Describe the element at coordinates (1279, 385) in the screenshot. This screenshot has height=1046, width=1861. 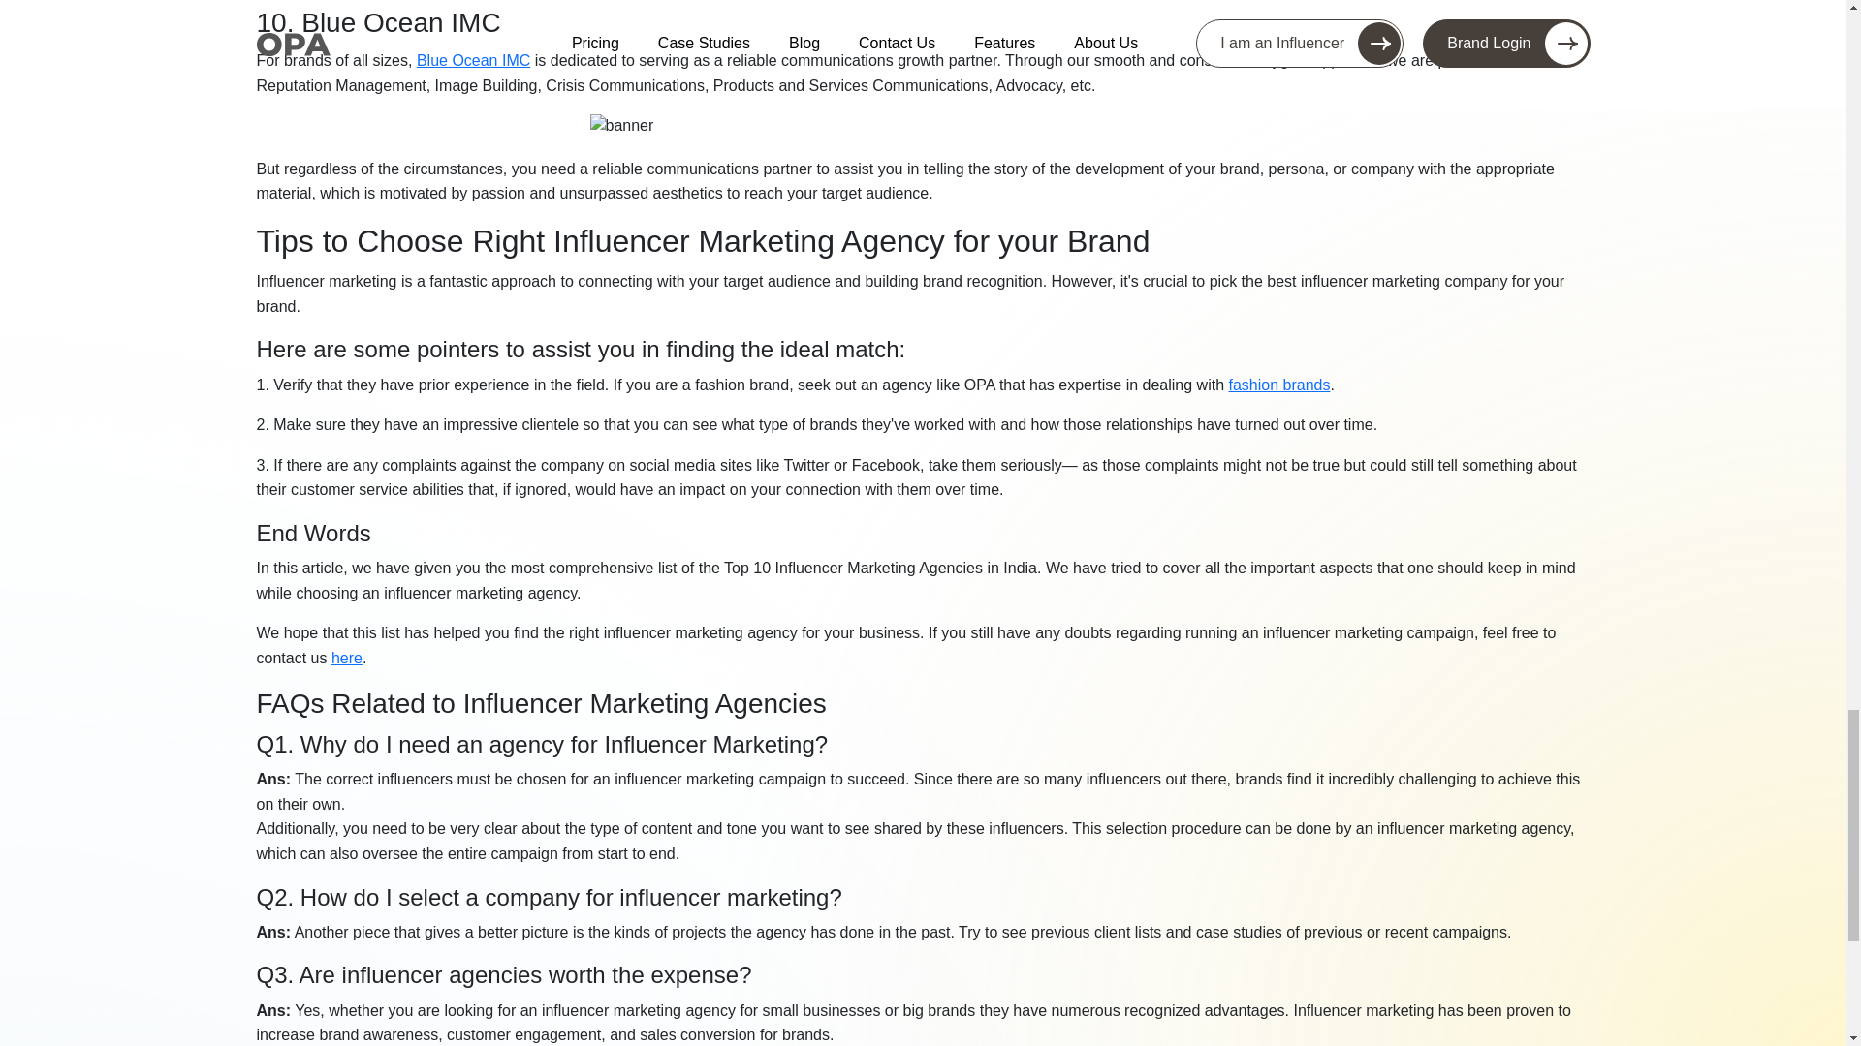
I see `fashion brands` at that location.